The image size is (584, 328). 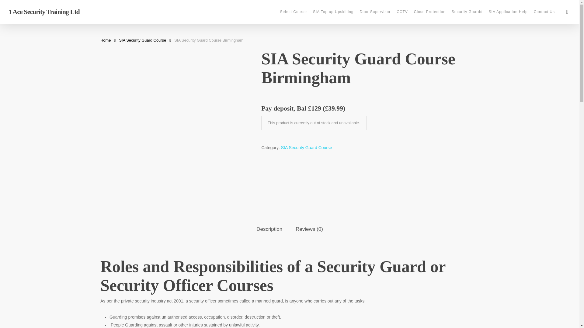 What do you see at coordinates (293, 12) in the screenshot?
I see `Select Course` at bounding box center [293, 12].